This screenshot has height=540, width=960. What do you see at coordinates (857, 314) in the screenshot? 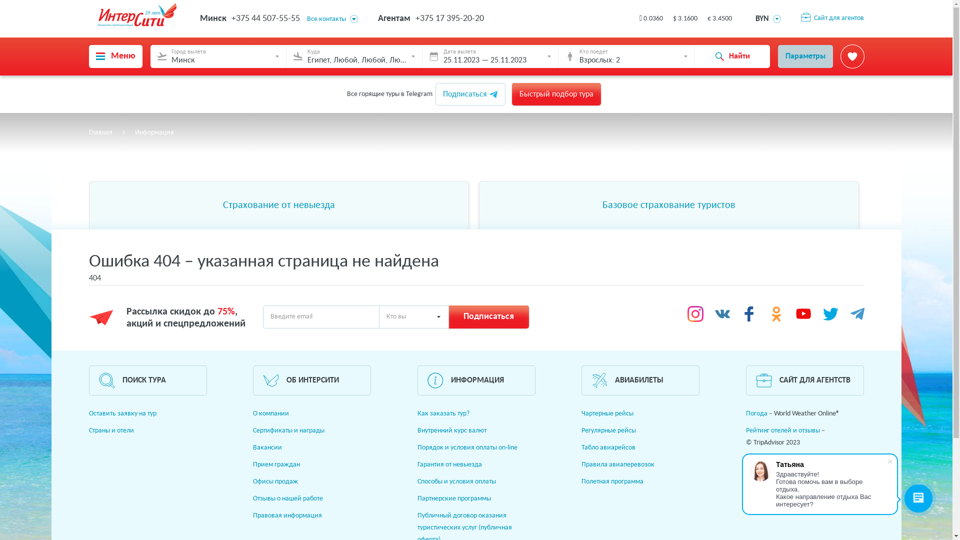
I see `Telegram: @inter_city` at bounding box center [857, 314].